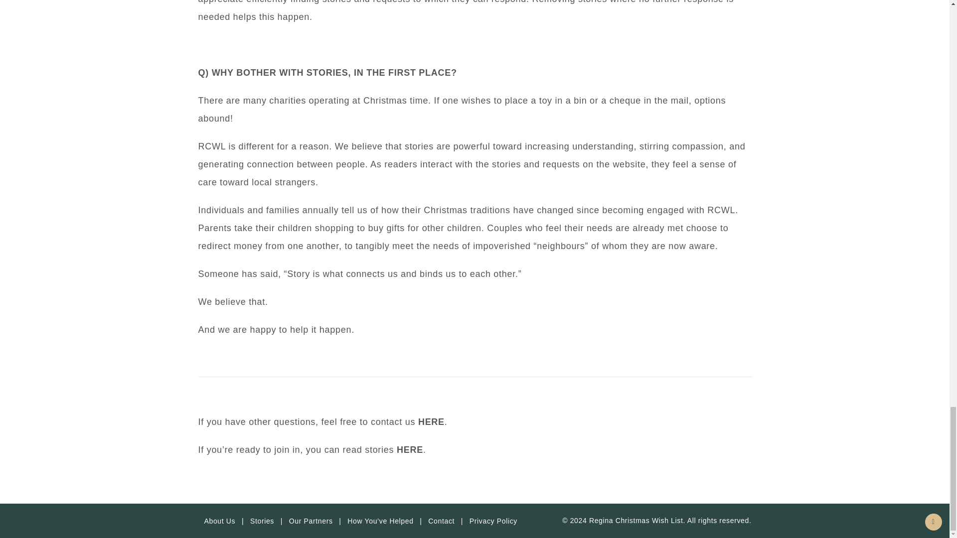 The height and width of the screenshot is (538, 957). What do you see at coordinates (493, 521) in the screenshot?
I see `Privacy Policy` at bounding box center [493, 521].